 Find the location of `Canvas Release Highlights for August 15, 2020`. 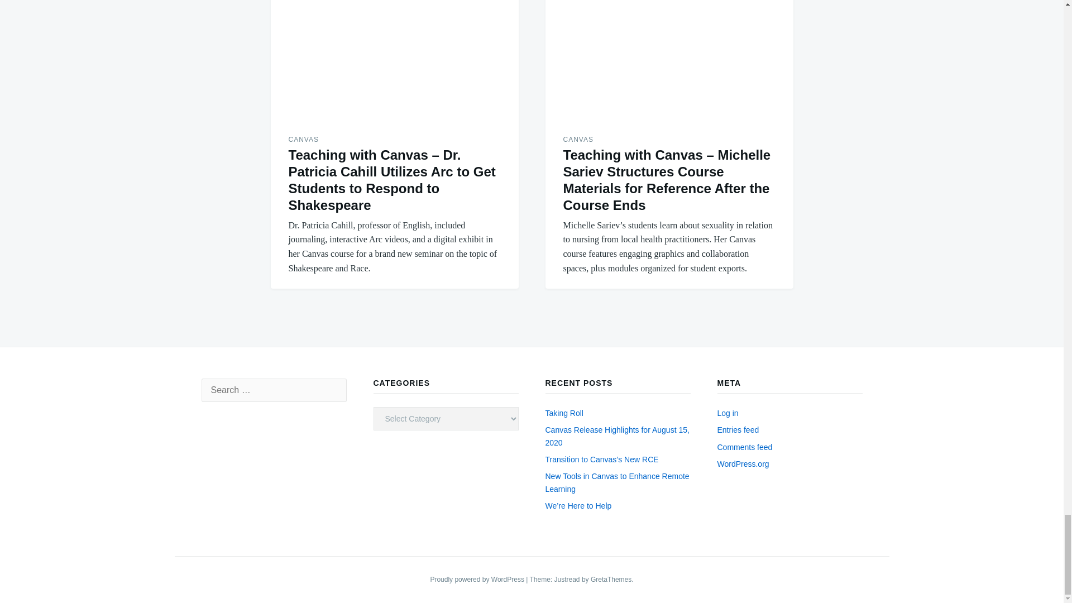

Canvas Release Highlights for August 15, 2020 is located at coordinates (616, 436).